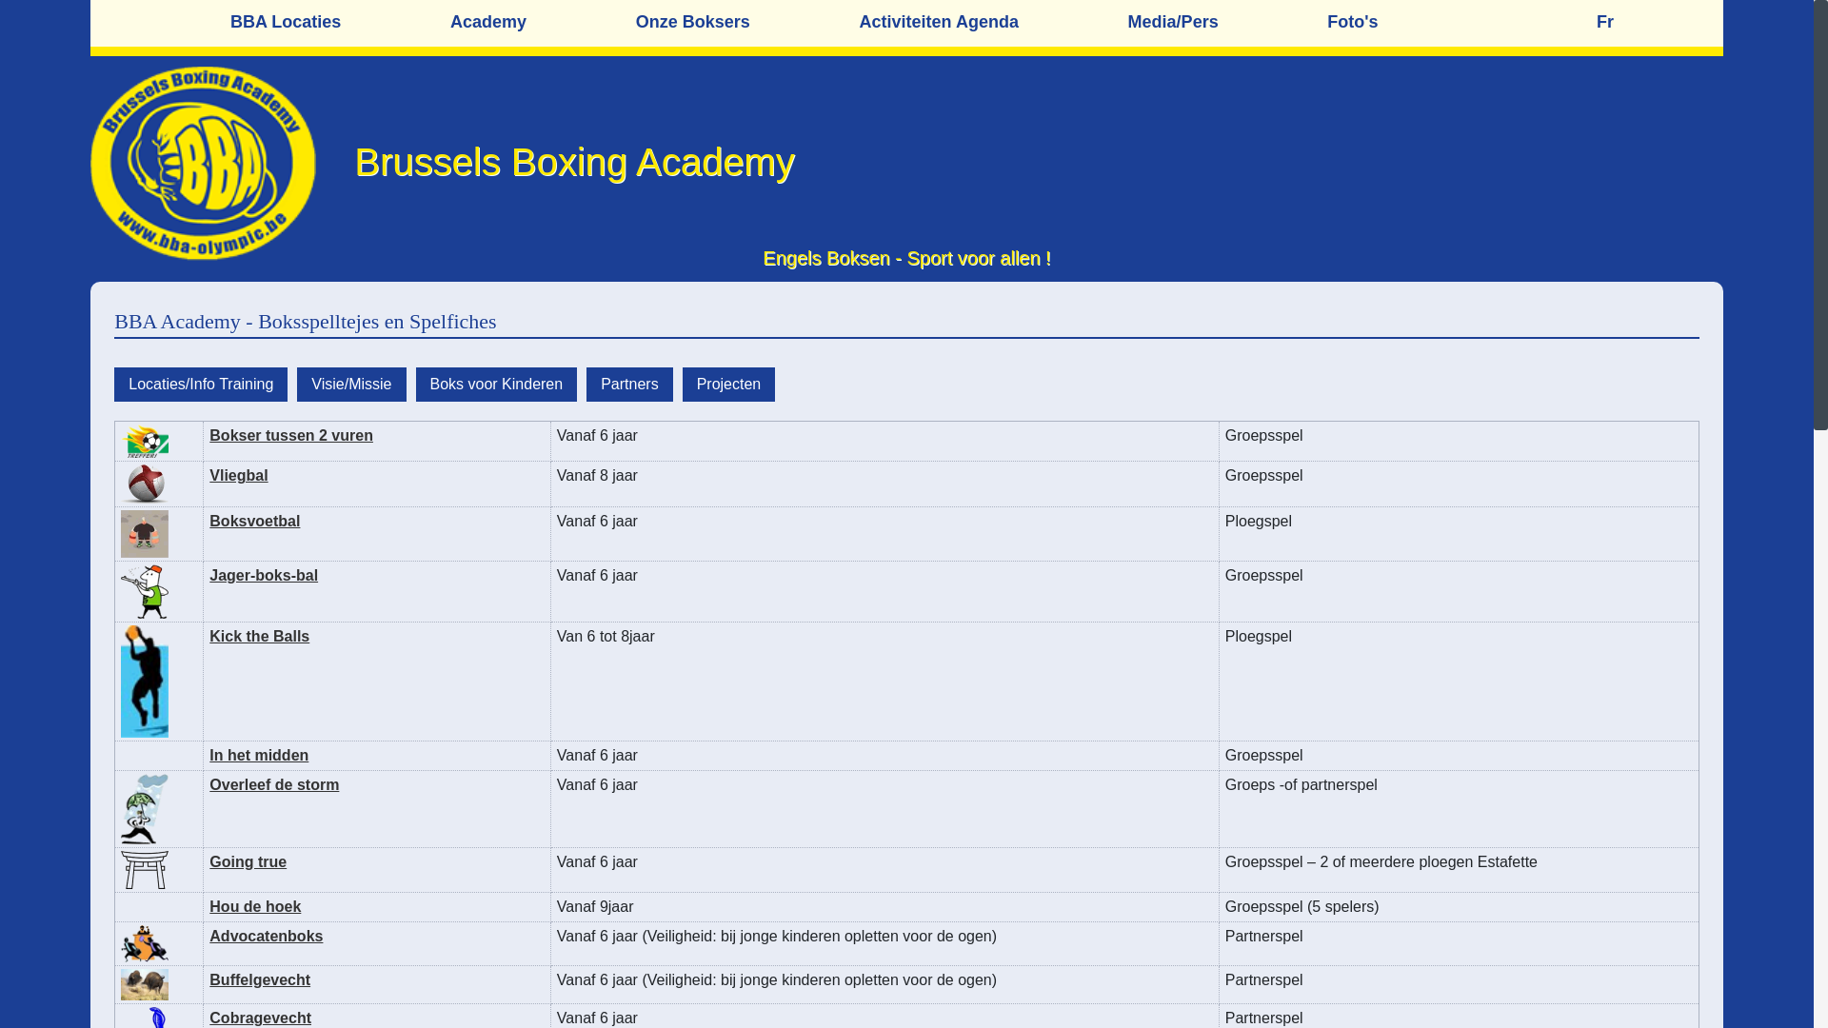 This screenshot has width=1828, height=1028. What do you see at coordinates (629, 383) in the screenshot?
I see `Partners` at bounding box center [629, 383].